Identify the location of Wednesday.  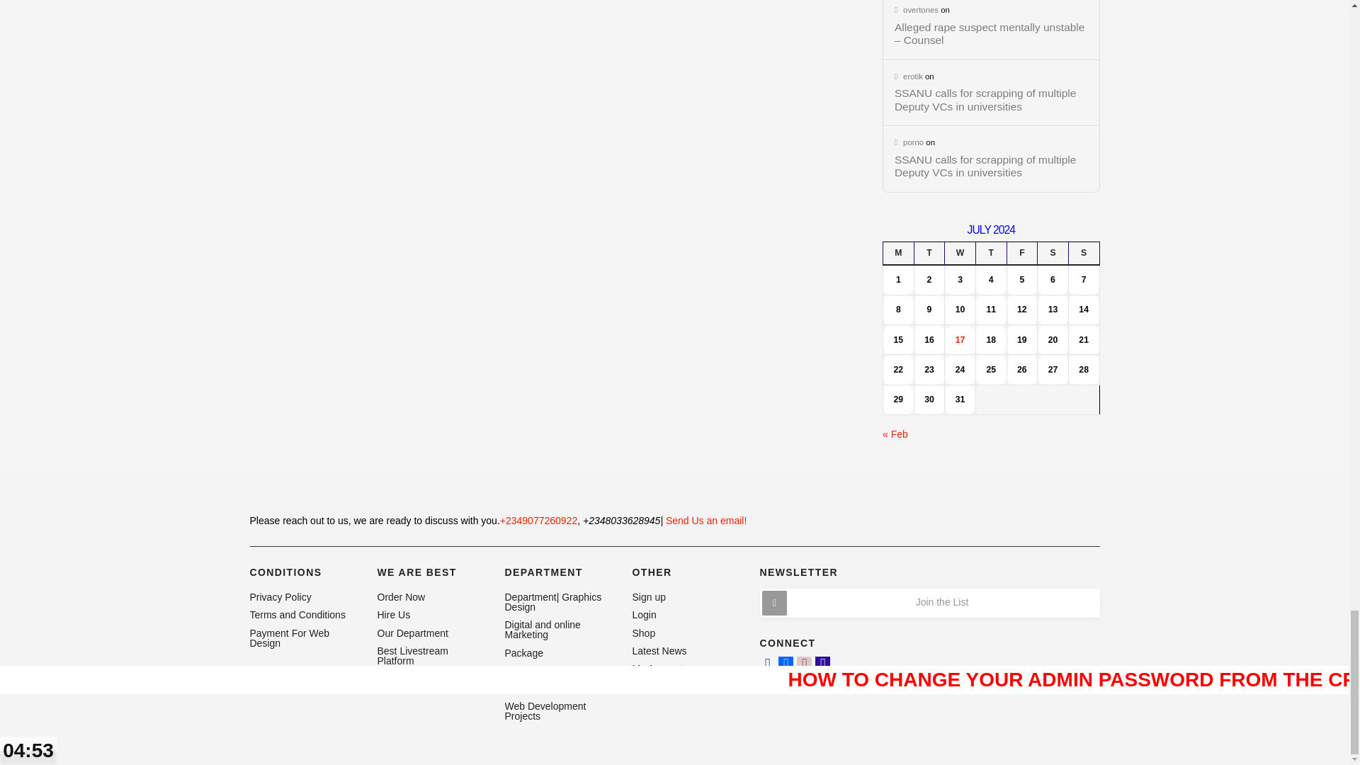
(960, 254).